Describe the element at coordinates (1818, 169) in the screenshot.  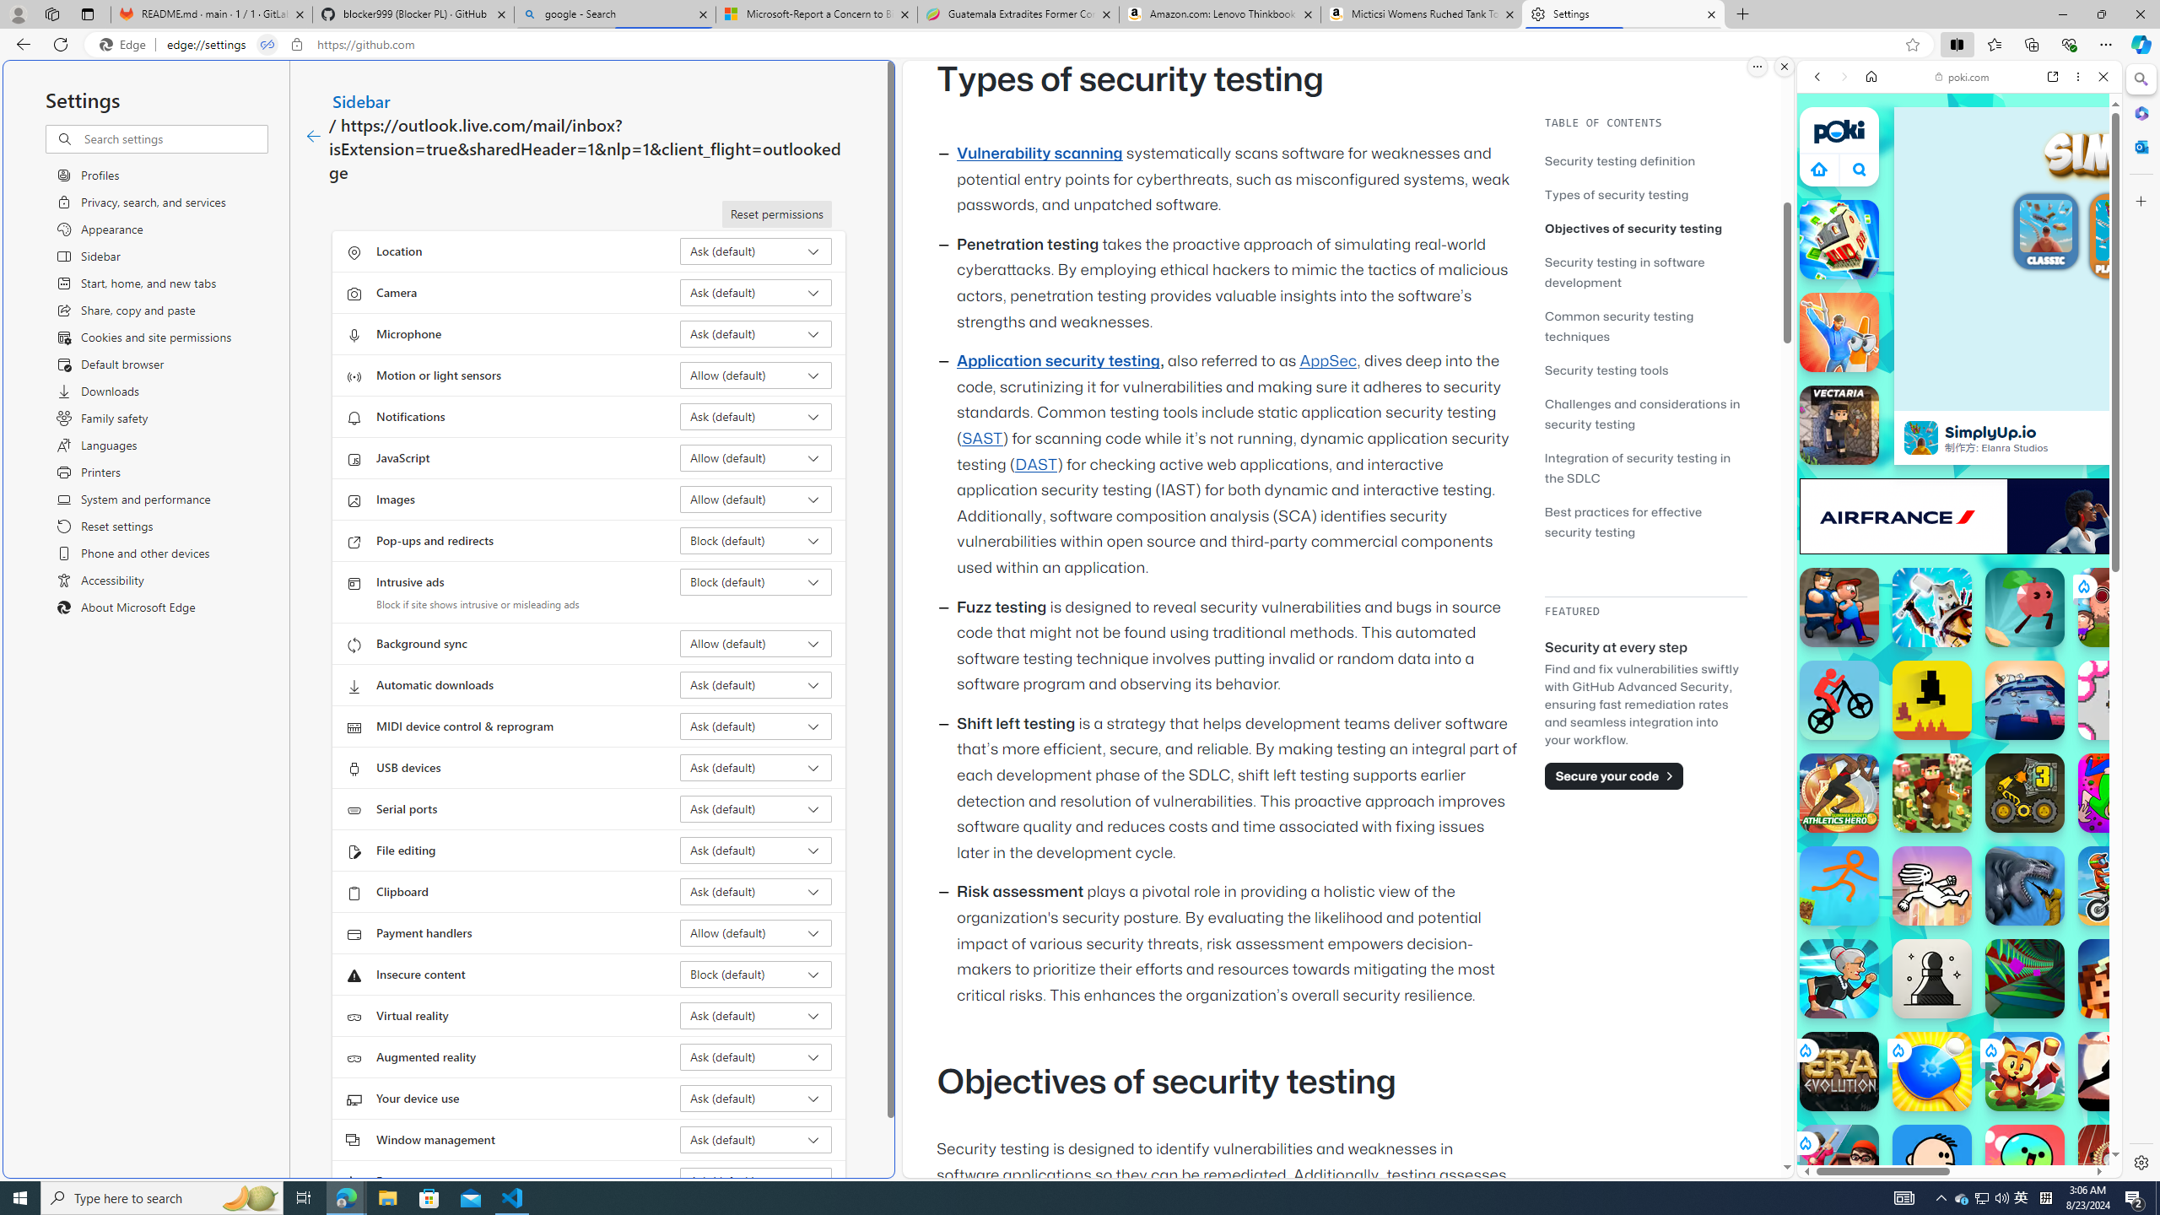
I see `Class: aprWdaSScyiJf4Jvmsx9` at that location.